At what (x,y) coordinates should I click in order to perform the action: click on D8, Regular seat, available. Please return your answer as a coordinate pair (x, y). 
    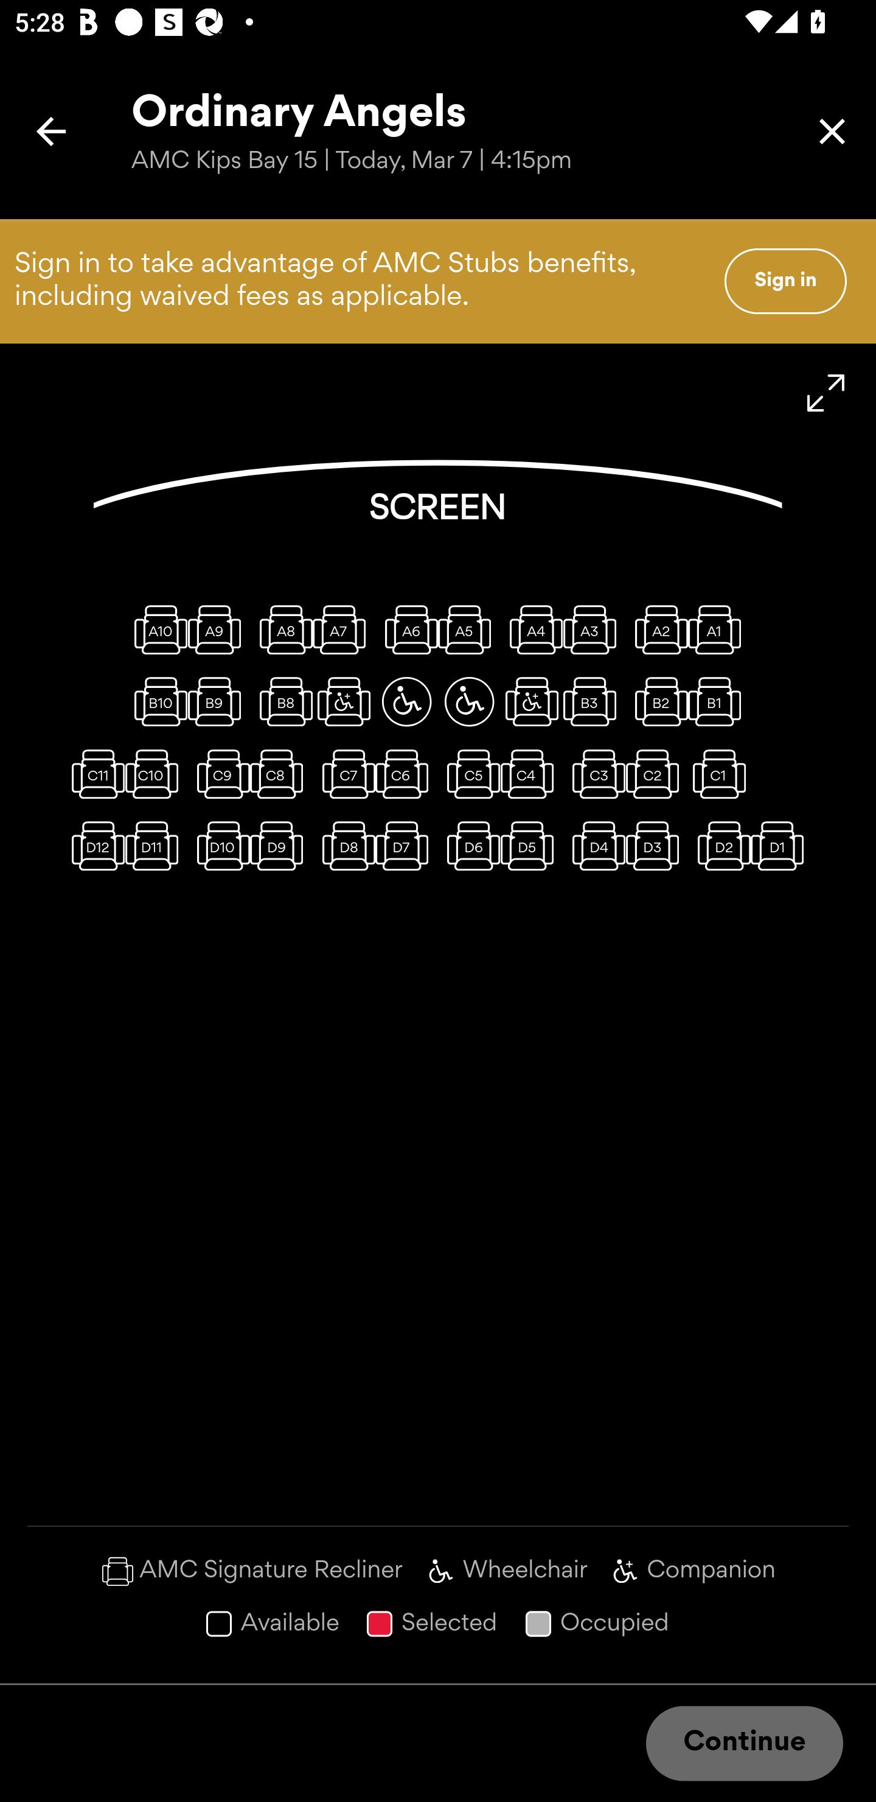
    Looking at the image, I should click on (344, 846).